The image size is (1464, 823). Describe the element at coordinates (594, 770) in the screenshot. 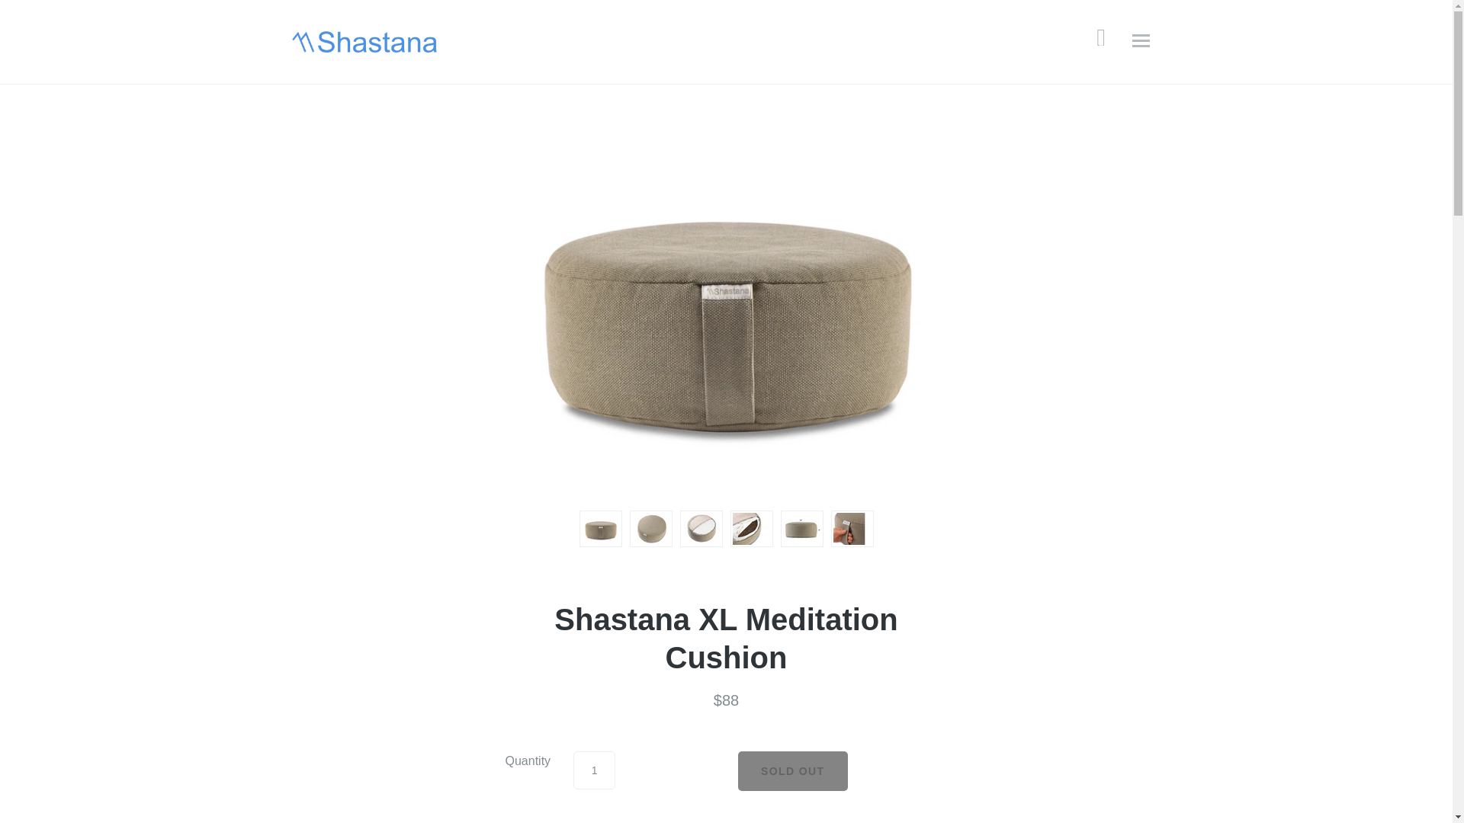

I see `1` at that location.